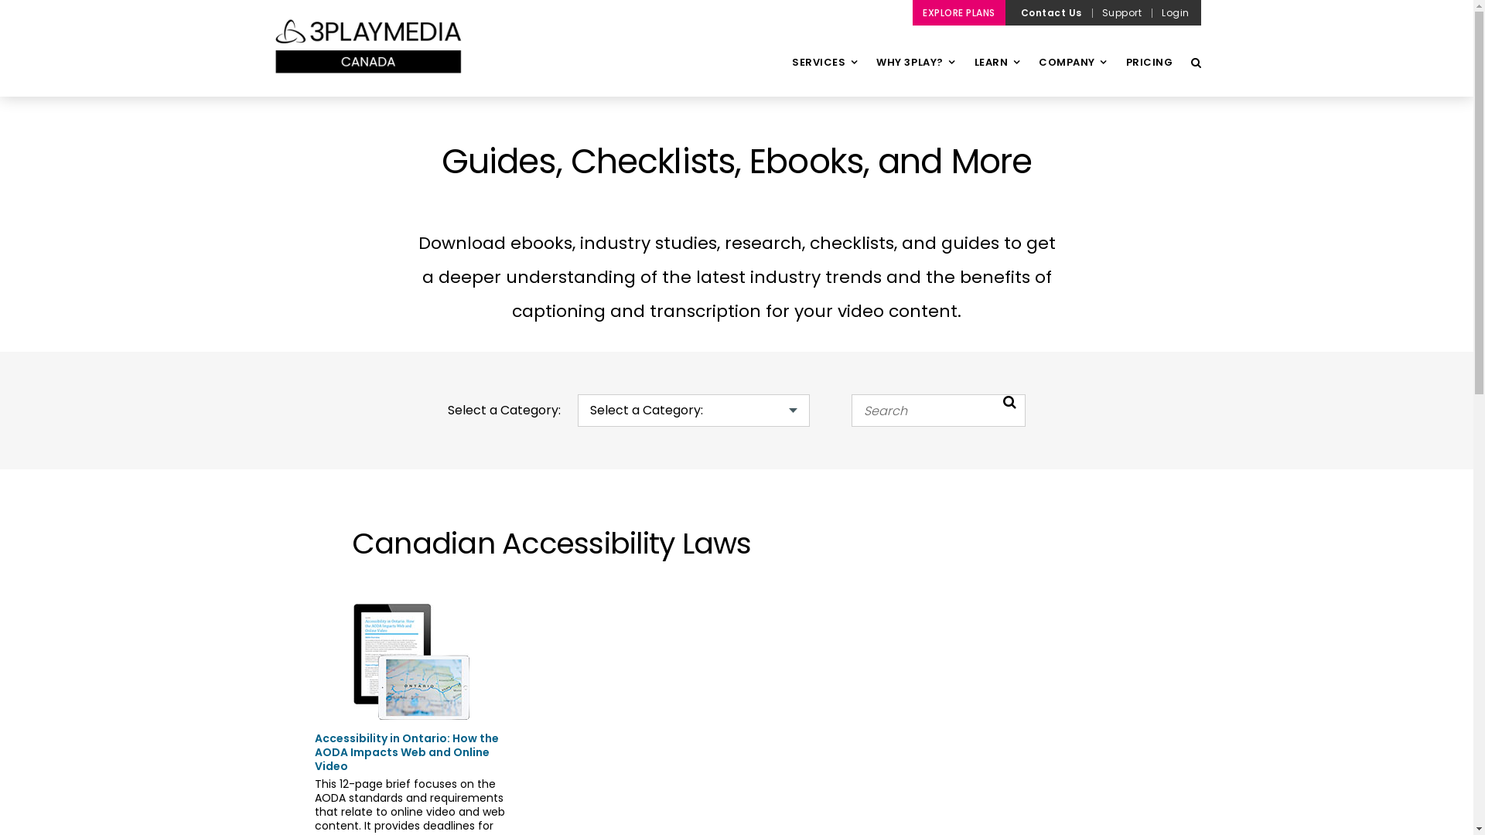  Describe the element at coordinates (1121, 12) in the screenshot. I see `Support` at that location.